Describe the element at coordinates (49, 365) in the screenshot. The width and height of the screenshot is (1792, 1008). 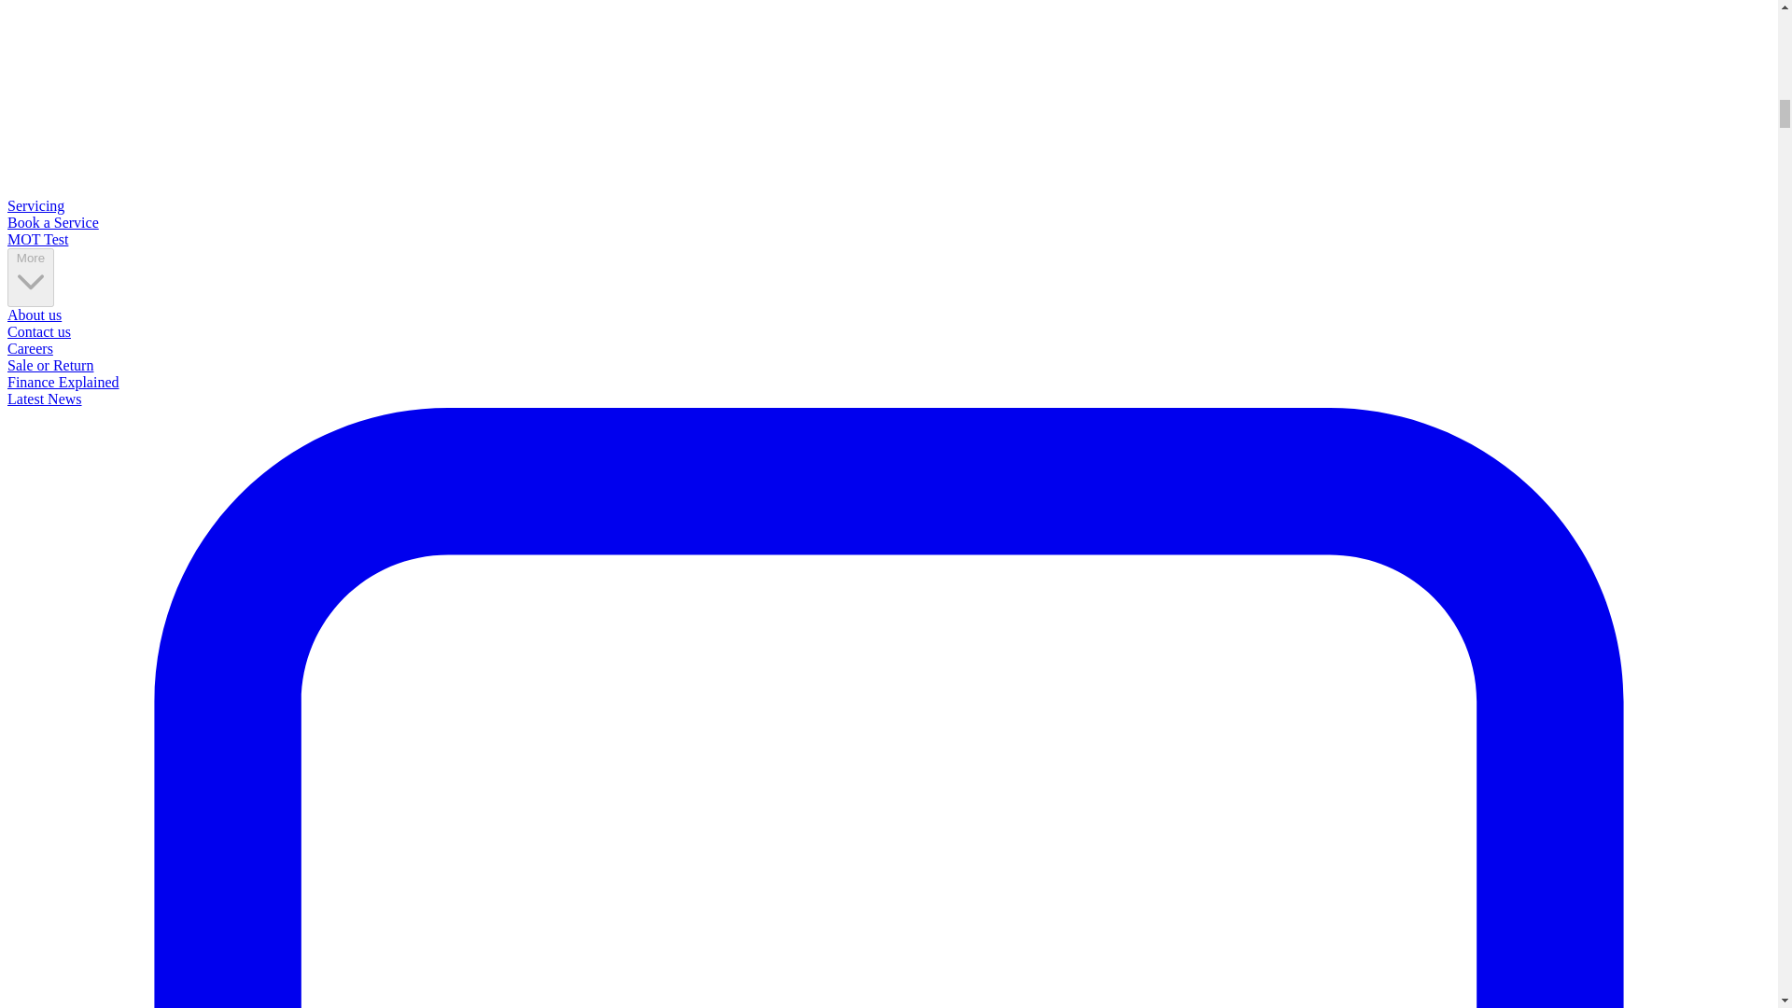
I see `Sale or Return` at that location.